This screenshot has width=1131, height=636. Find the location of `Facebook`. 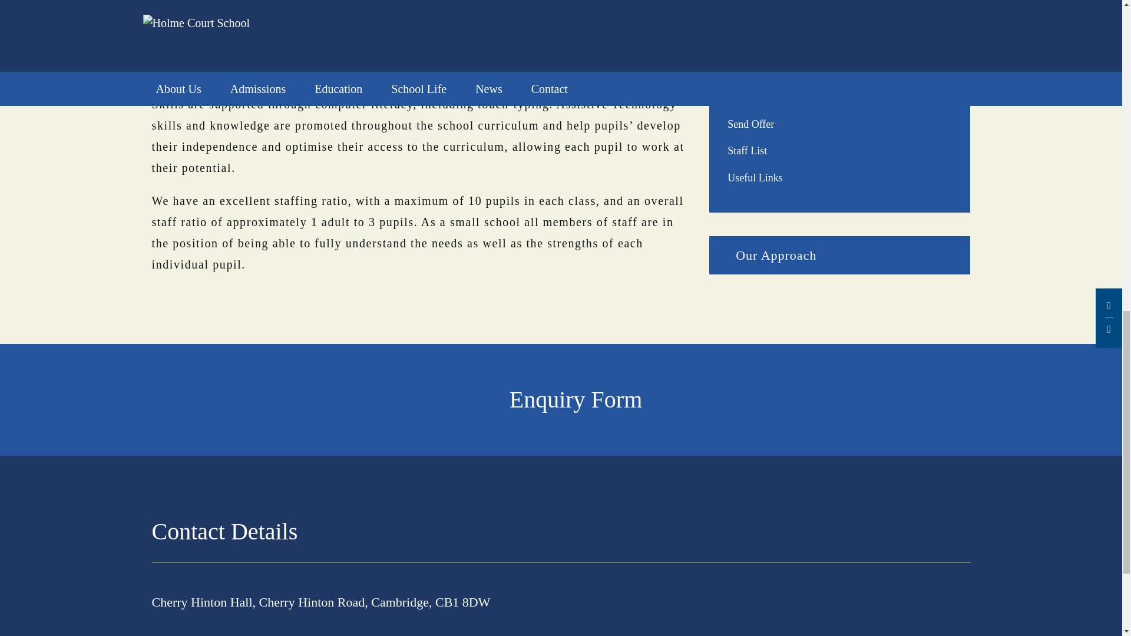

Facebook is located at coordinates (922, 535).